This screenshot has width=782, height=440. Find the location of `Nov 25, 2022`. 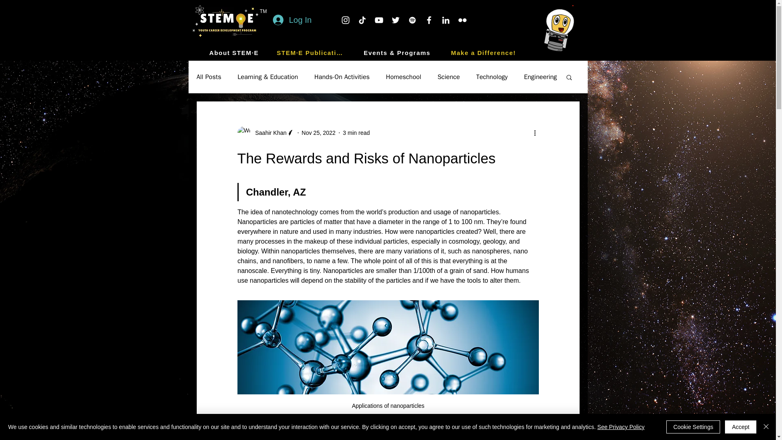

Nov 25, 2022 is located at coordinates (319, 132).